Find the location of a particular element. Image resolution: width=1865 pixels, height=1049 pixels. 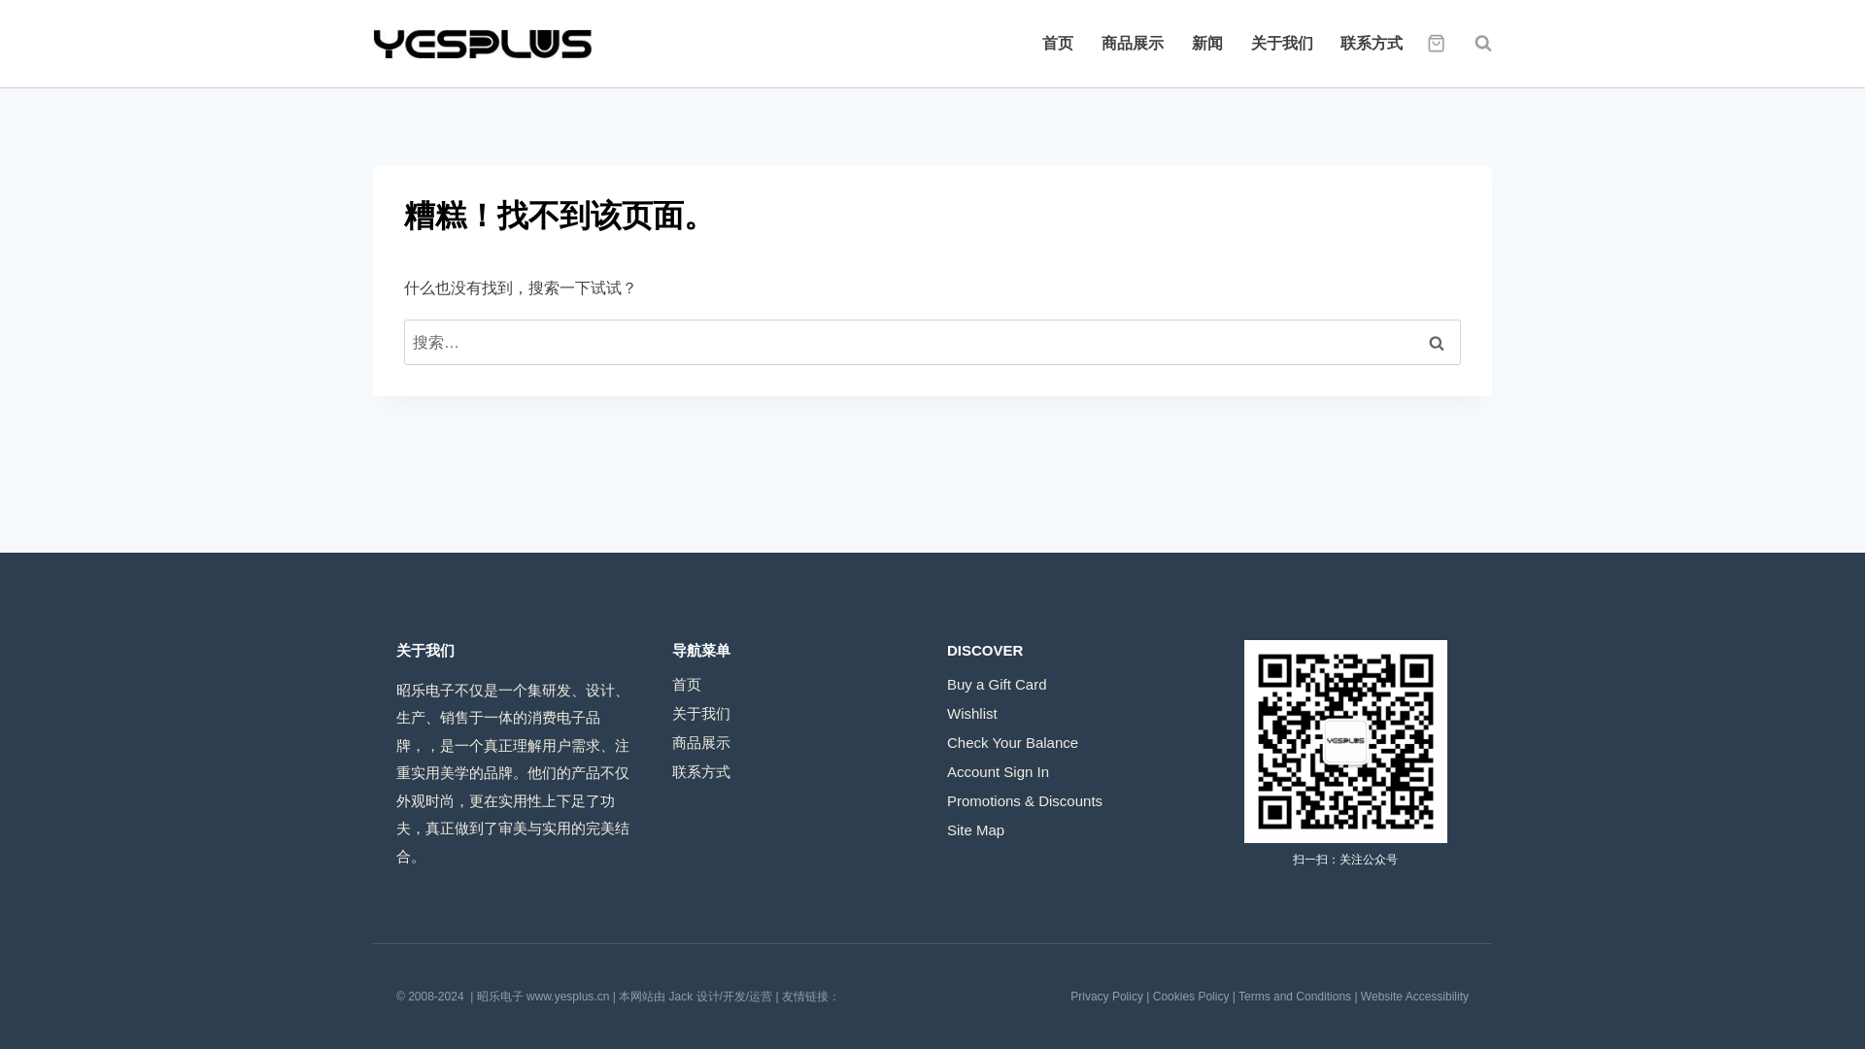

Check Your Balance is located at coordinates (1070, 742).